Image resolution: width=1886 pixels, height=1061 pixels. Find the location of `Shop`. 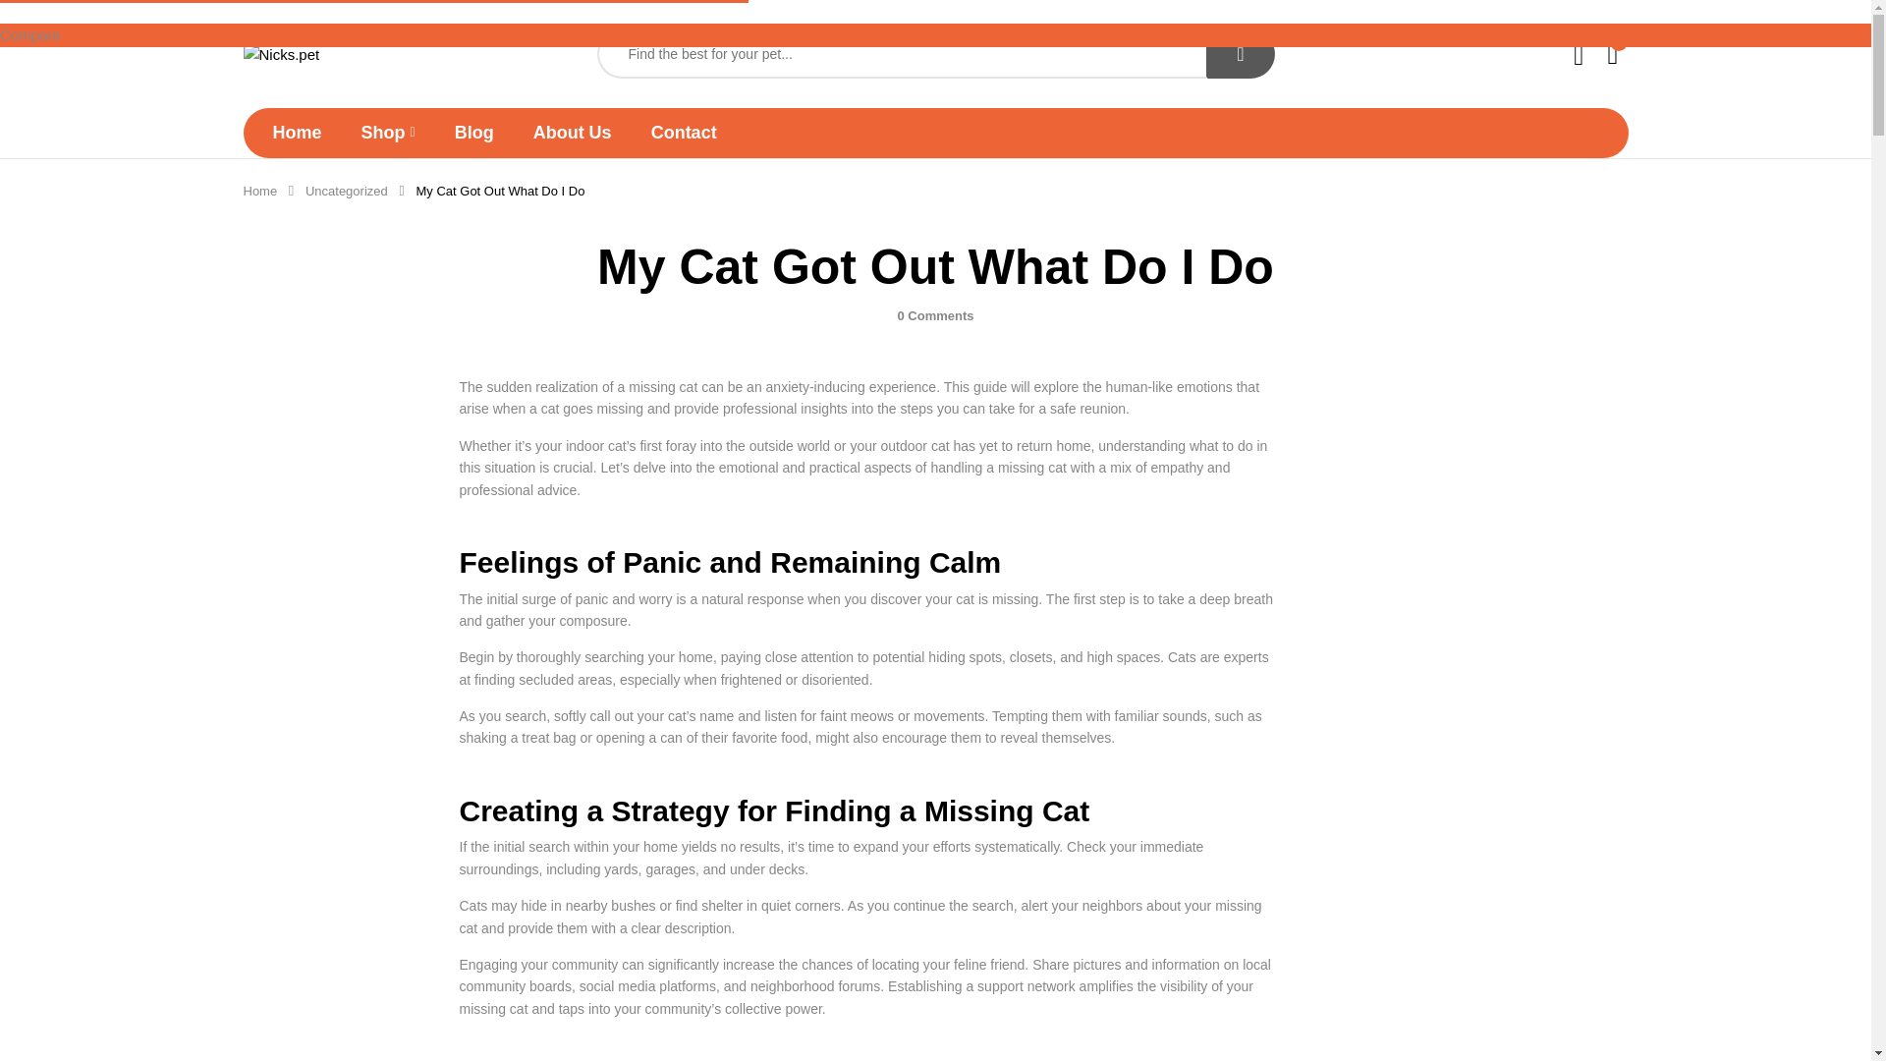

Shop is located at coordinates (388, 133).